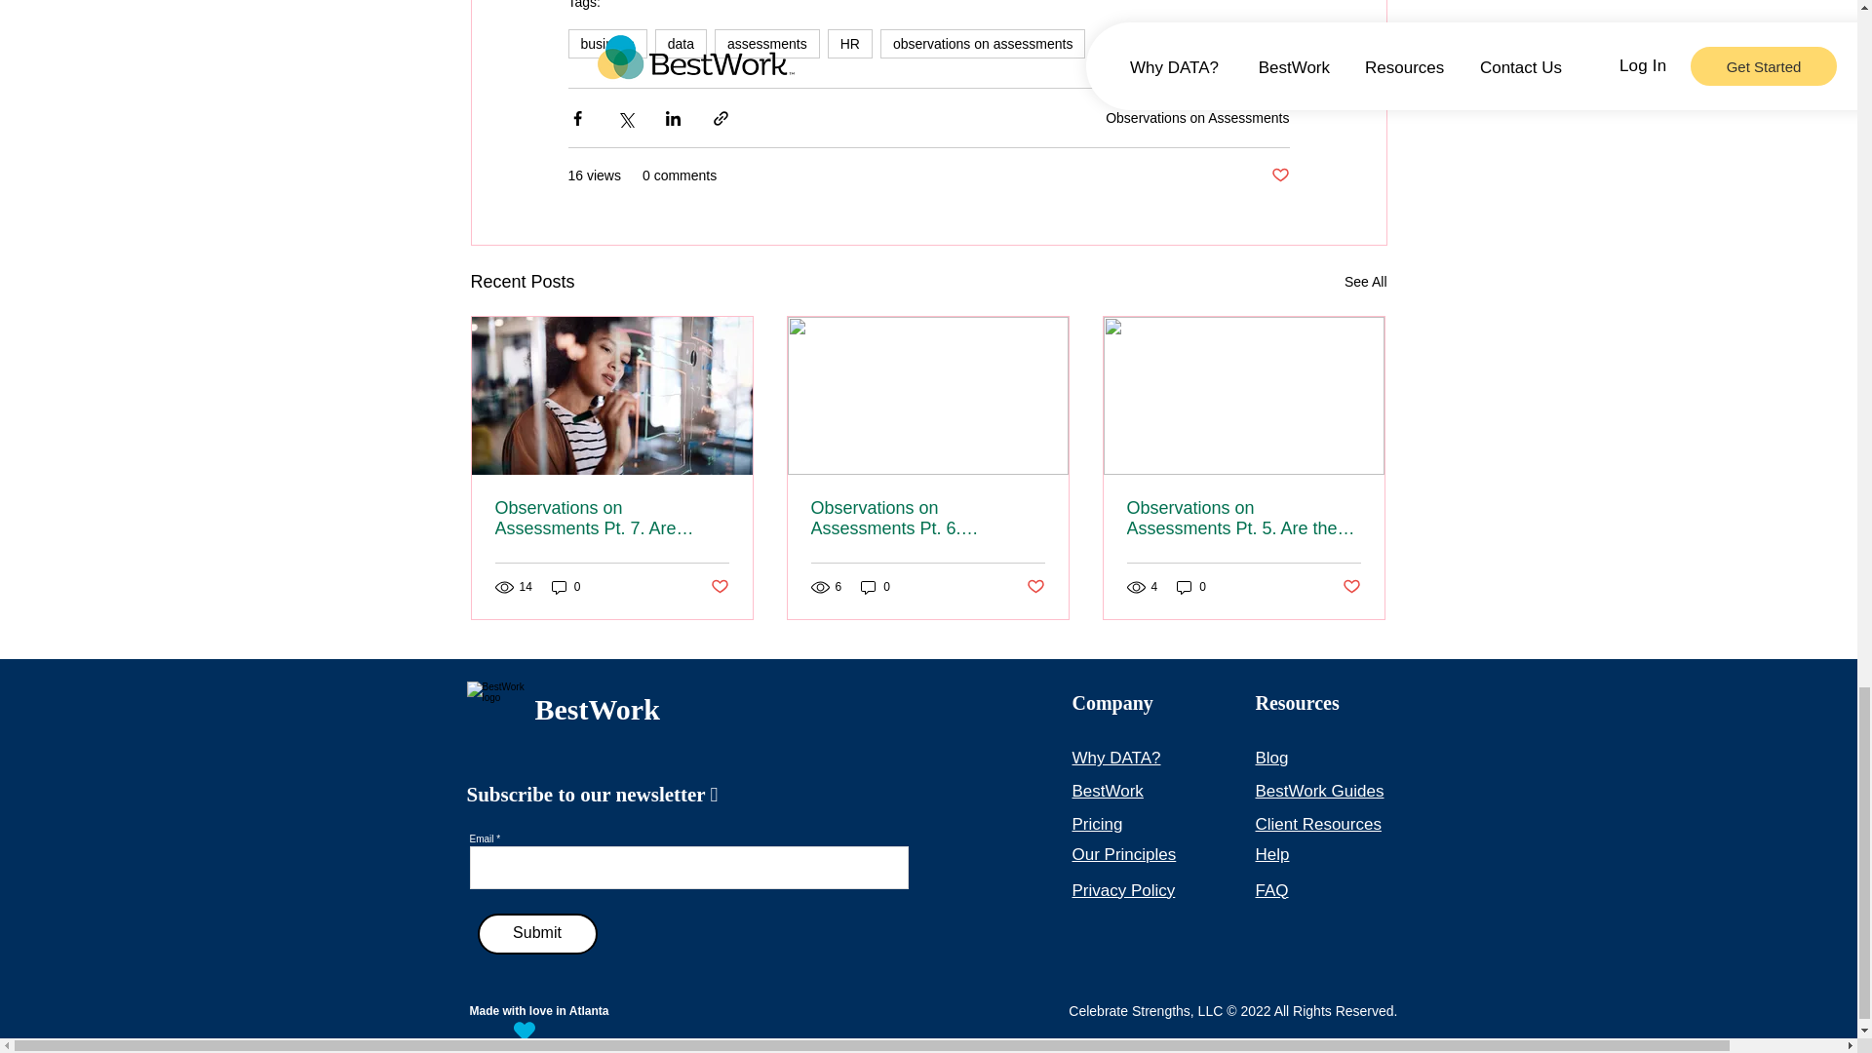  What do you see at coordinates (983, 44) in the screenshot?
I see `observations on assessments` at bounding box center [983, 44].